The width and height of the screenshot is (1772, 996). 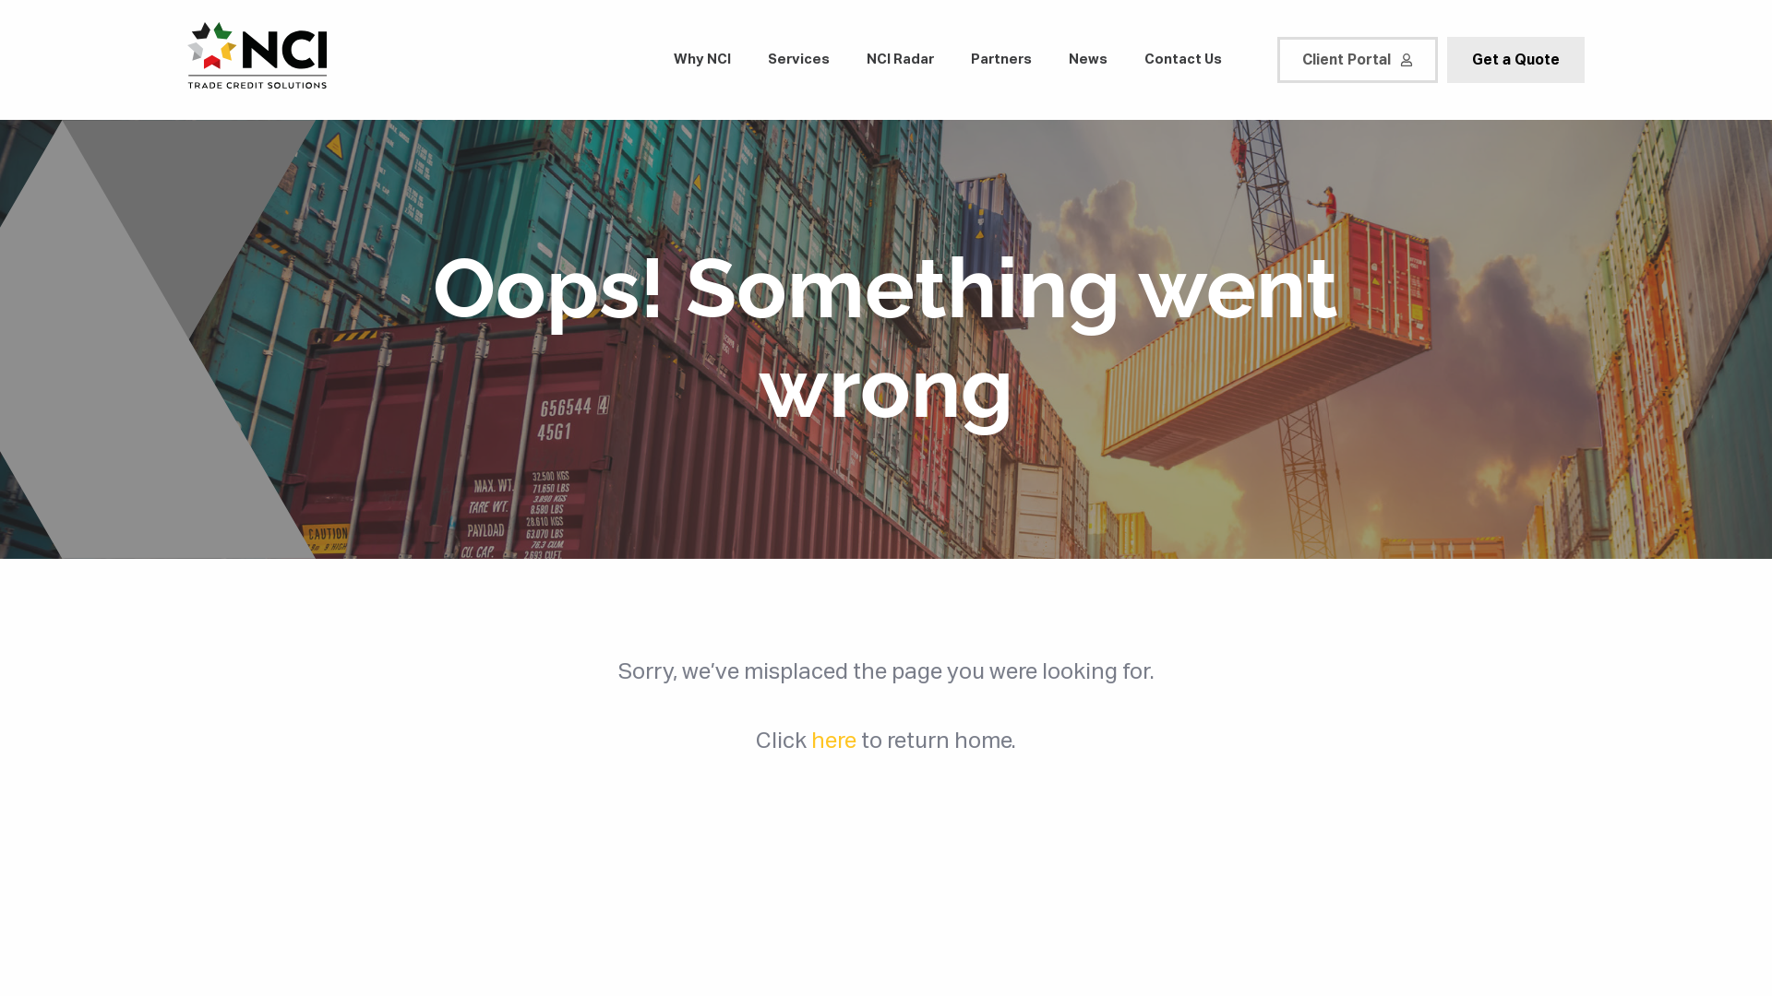 I want to click on here, so click(x=834, y=740).